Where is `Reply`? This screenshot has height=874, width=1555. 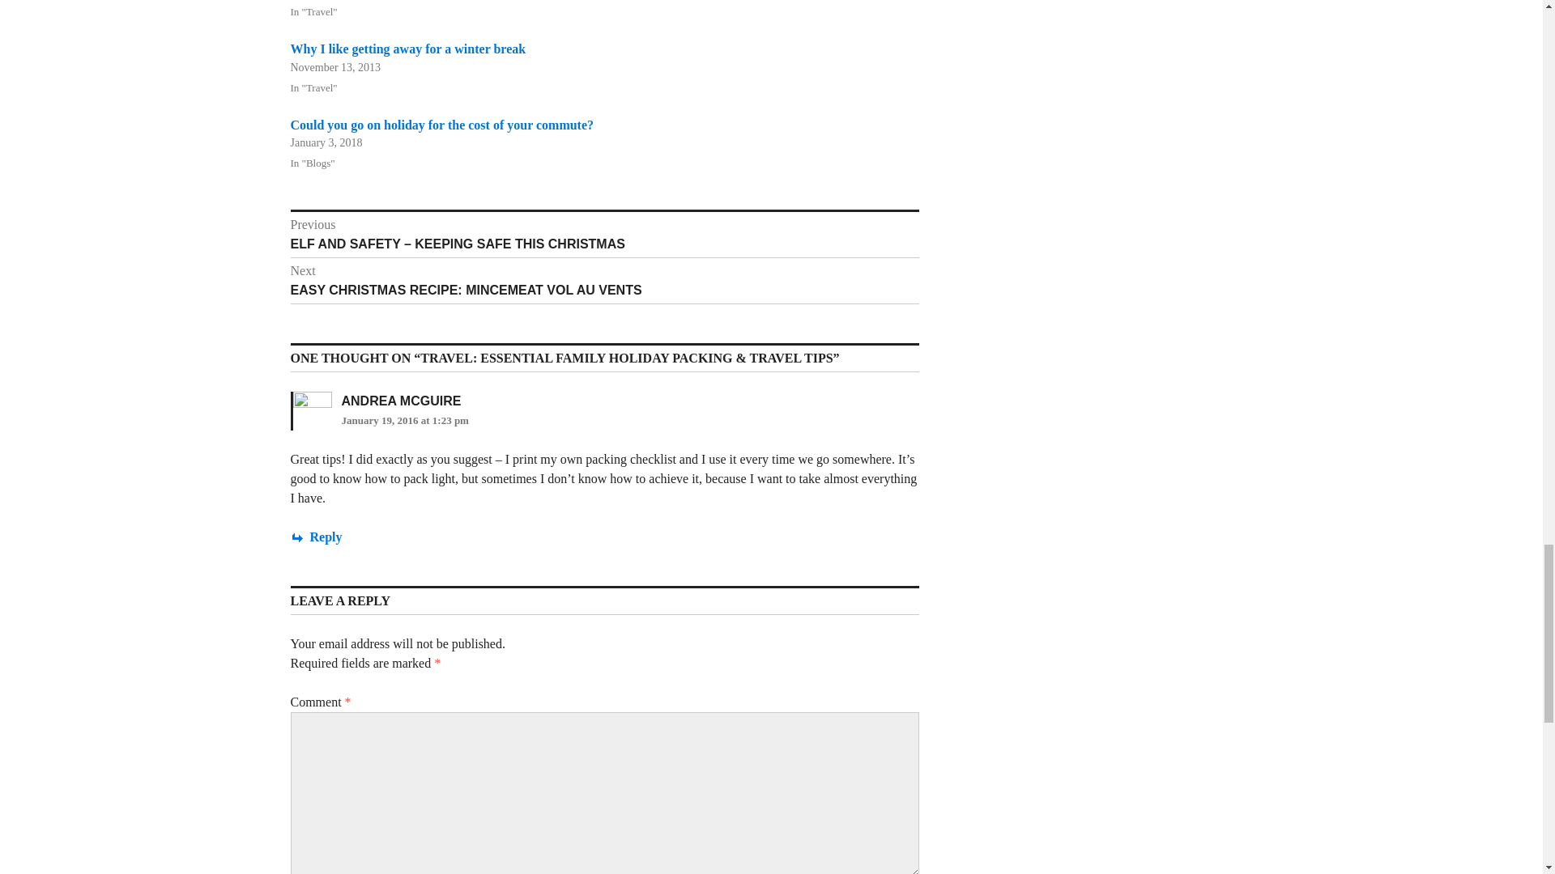
Reply is located at coordinates (316, 536).